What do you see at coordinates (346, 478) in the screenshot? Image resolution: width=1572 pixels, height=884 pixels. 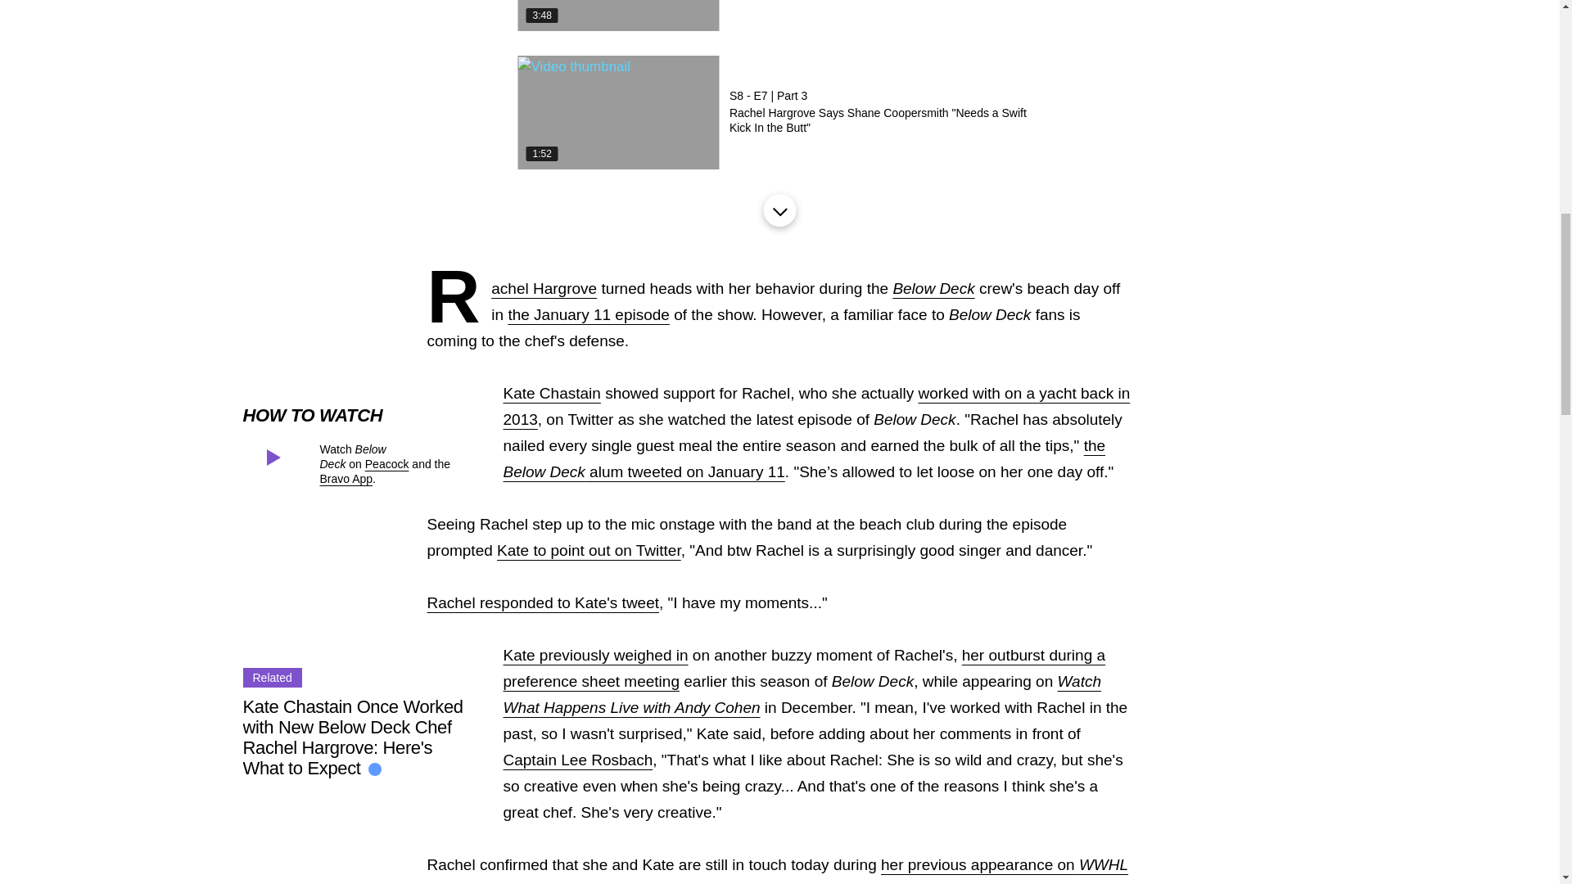 I see `Bravo App` at bounding box center [346, 478].